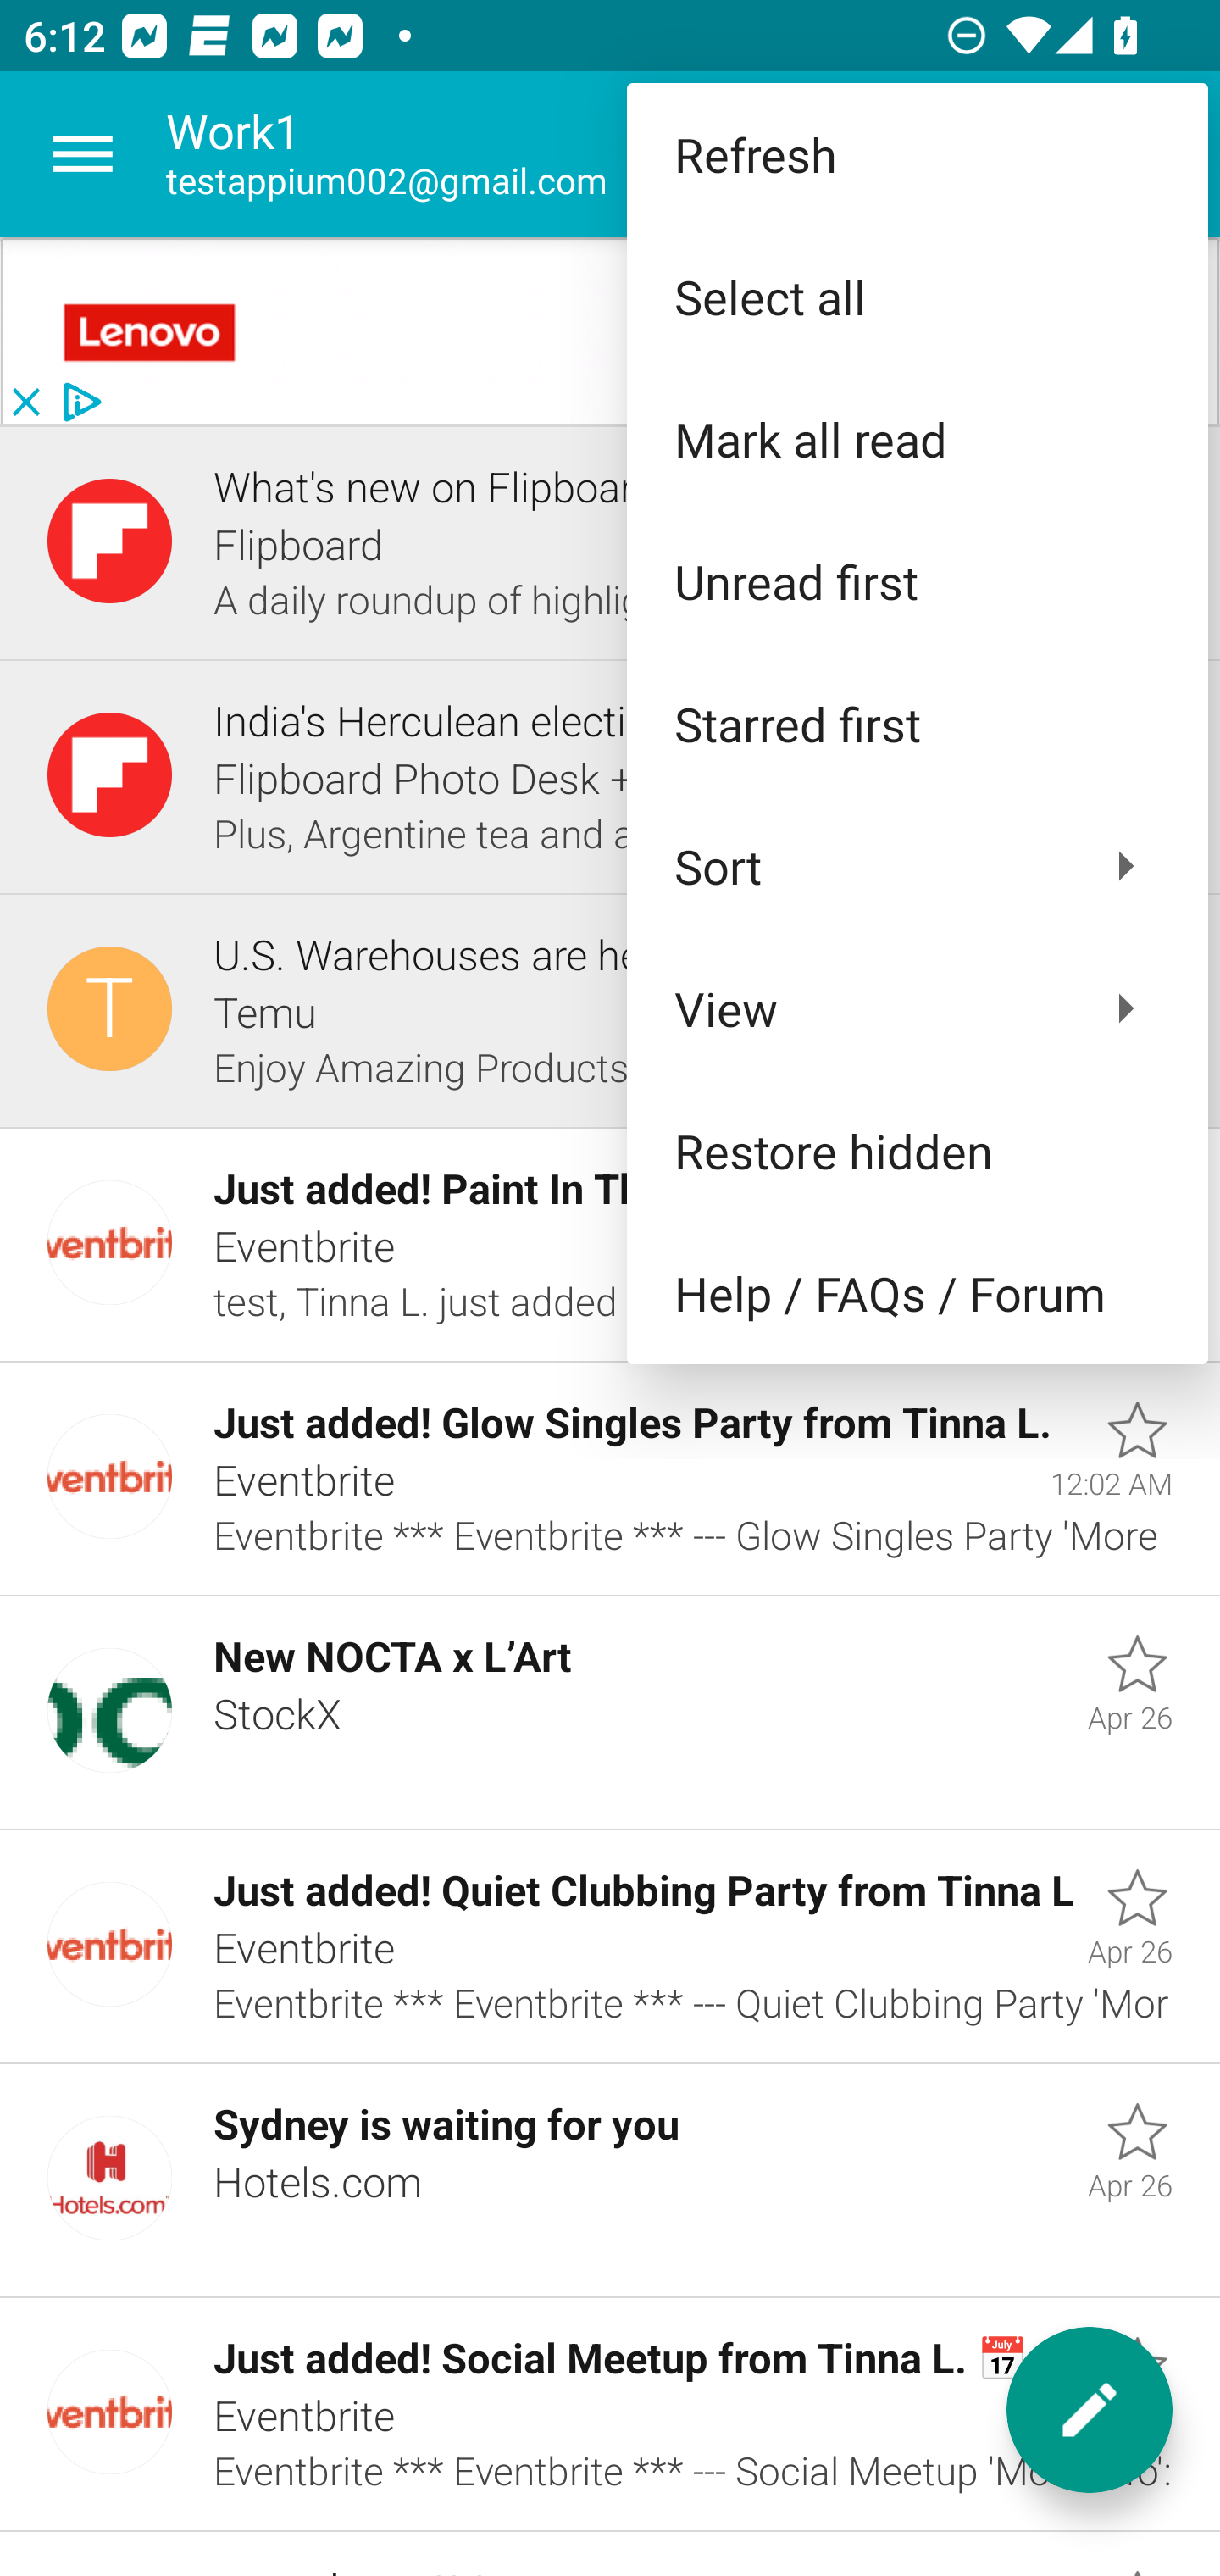 The width and height of the screenshot is (1220, 2576). Describe the element at coordinates (917, 1149) in the screenshot. I see `Restore hidden` at that location.